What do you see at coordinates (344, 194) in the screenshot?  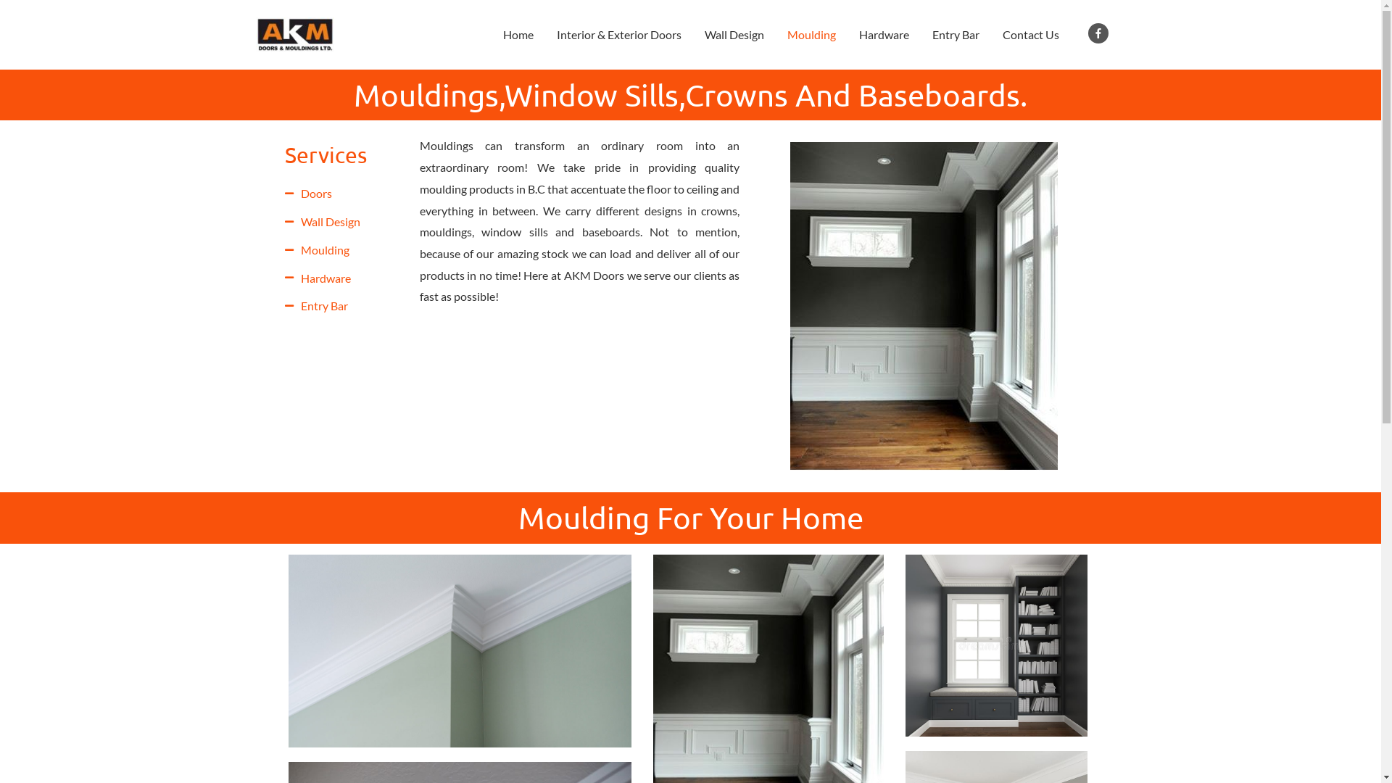 I see `Doors` at bounding box center [344, 194].